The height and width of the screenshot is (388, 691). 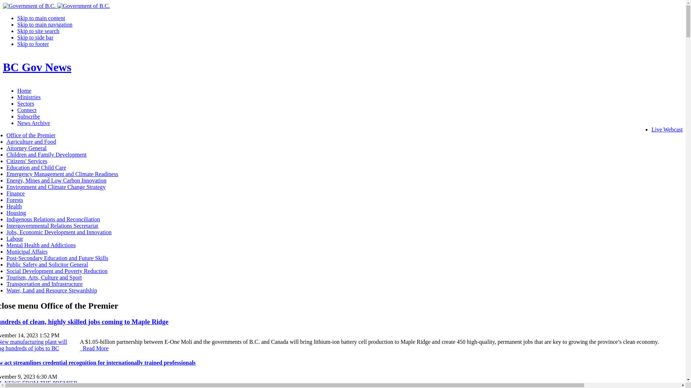 What do you see at coordinates (29, 116) in the screenshot?
I see `Subscribe` at bounding box center [29, 116].